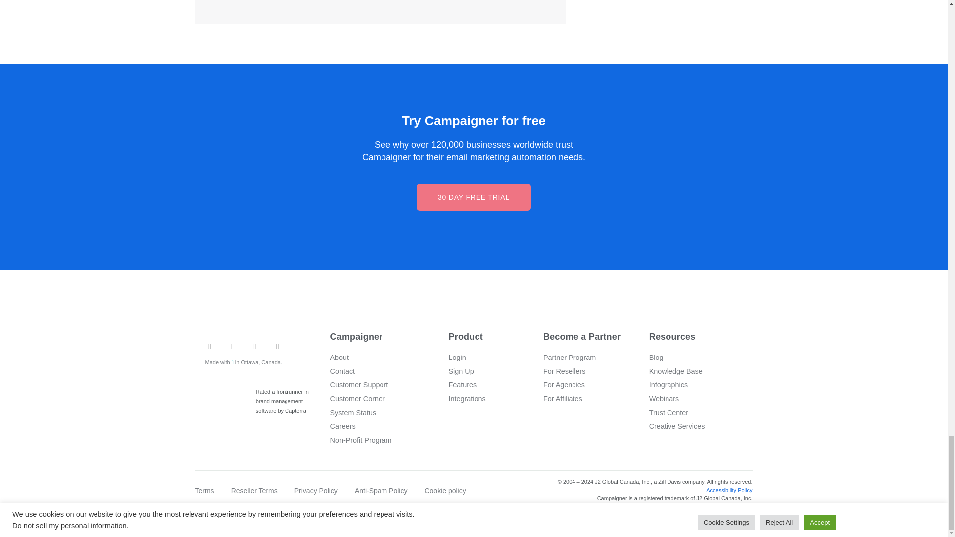 The width and height of the screenshot is (955, 537). What do you see at coordinates (232, 347) in the screenshot?
I see `Facebook - opens a new tab` at bounding box center [232, 347].